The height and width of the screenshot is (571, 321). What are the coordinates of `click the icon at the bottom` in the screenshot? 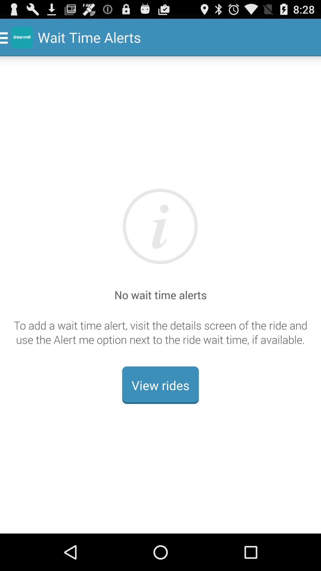 It's located at (160, 385).